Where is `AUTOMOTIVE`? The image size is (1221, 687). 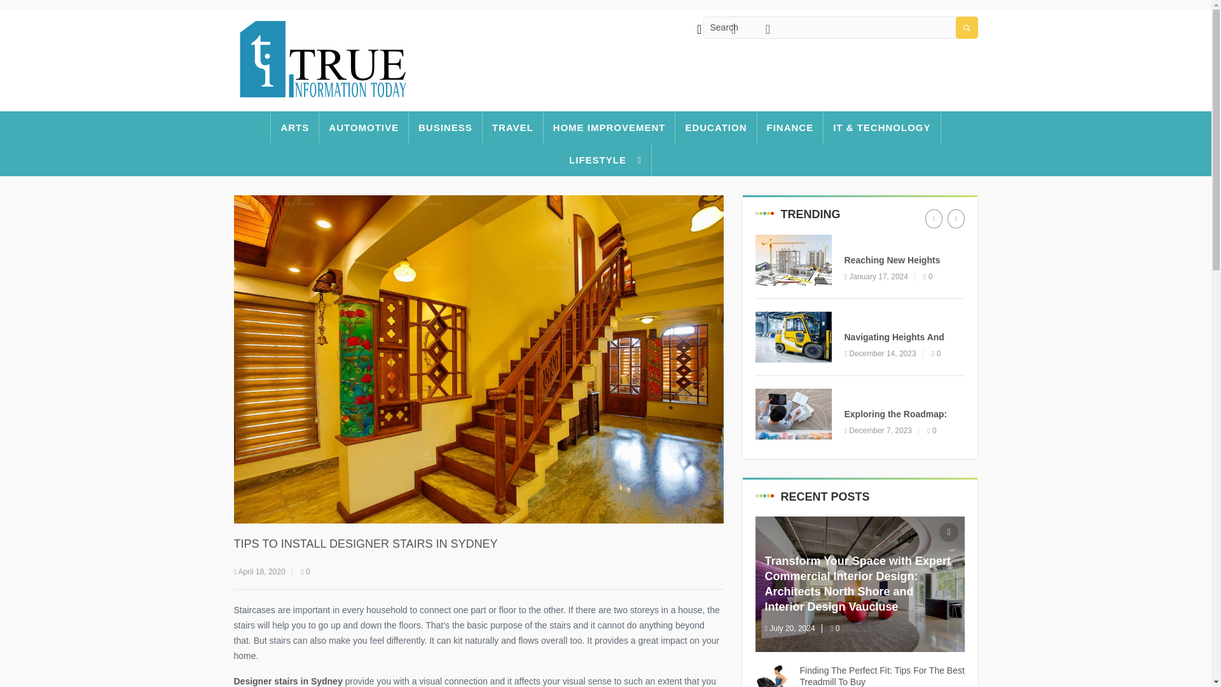 AUTOMOTIVE is located at coordinates (364, 127).